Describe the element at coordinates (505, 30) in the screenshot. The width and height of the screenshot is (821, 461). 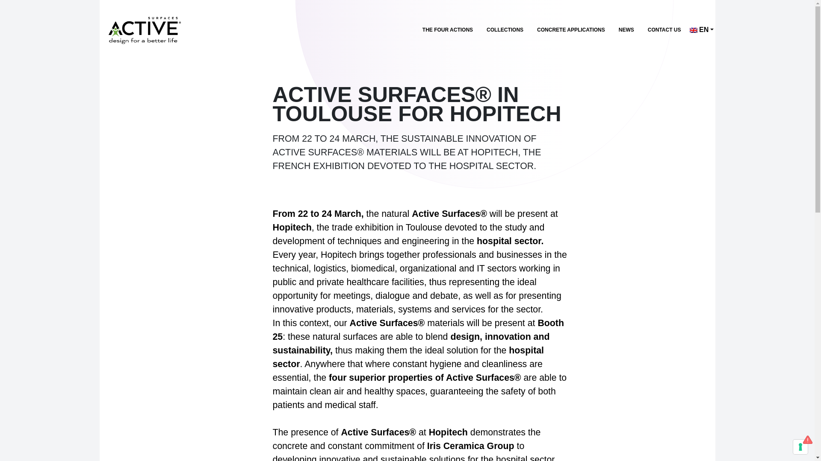
I see `Collections` at that location.